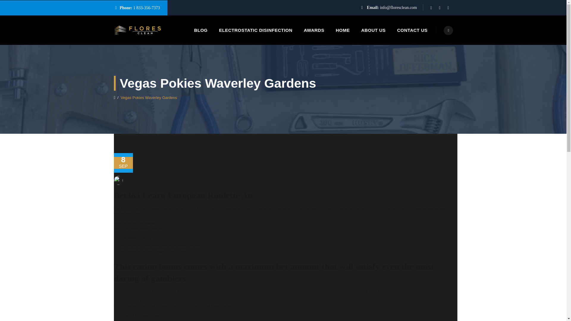 Image resolution: width=571 pixels, height=321 pixels. Describe the element at coordinates (314, 30) in the screenshot. I see `AWARDS` at that location.